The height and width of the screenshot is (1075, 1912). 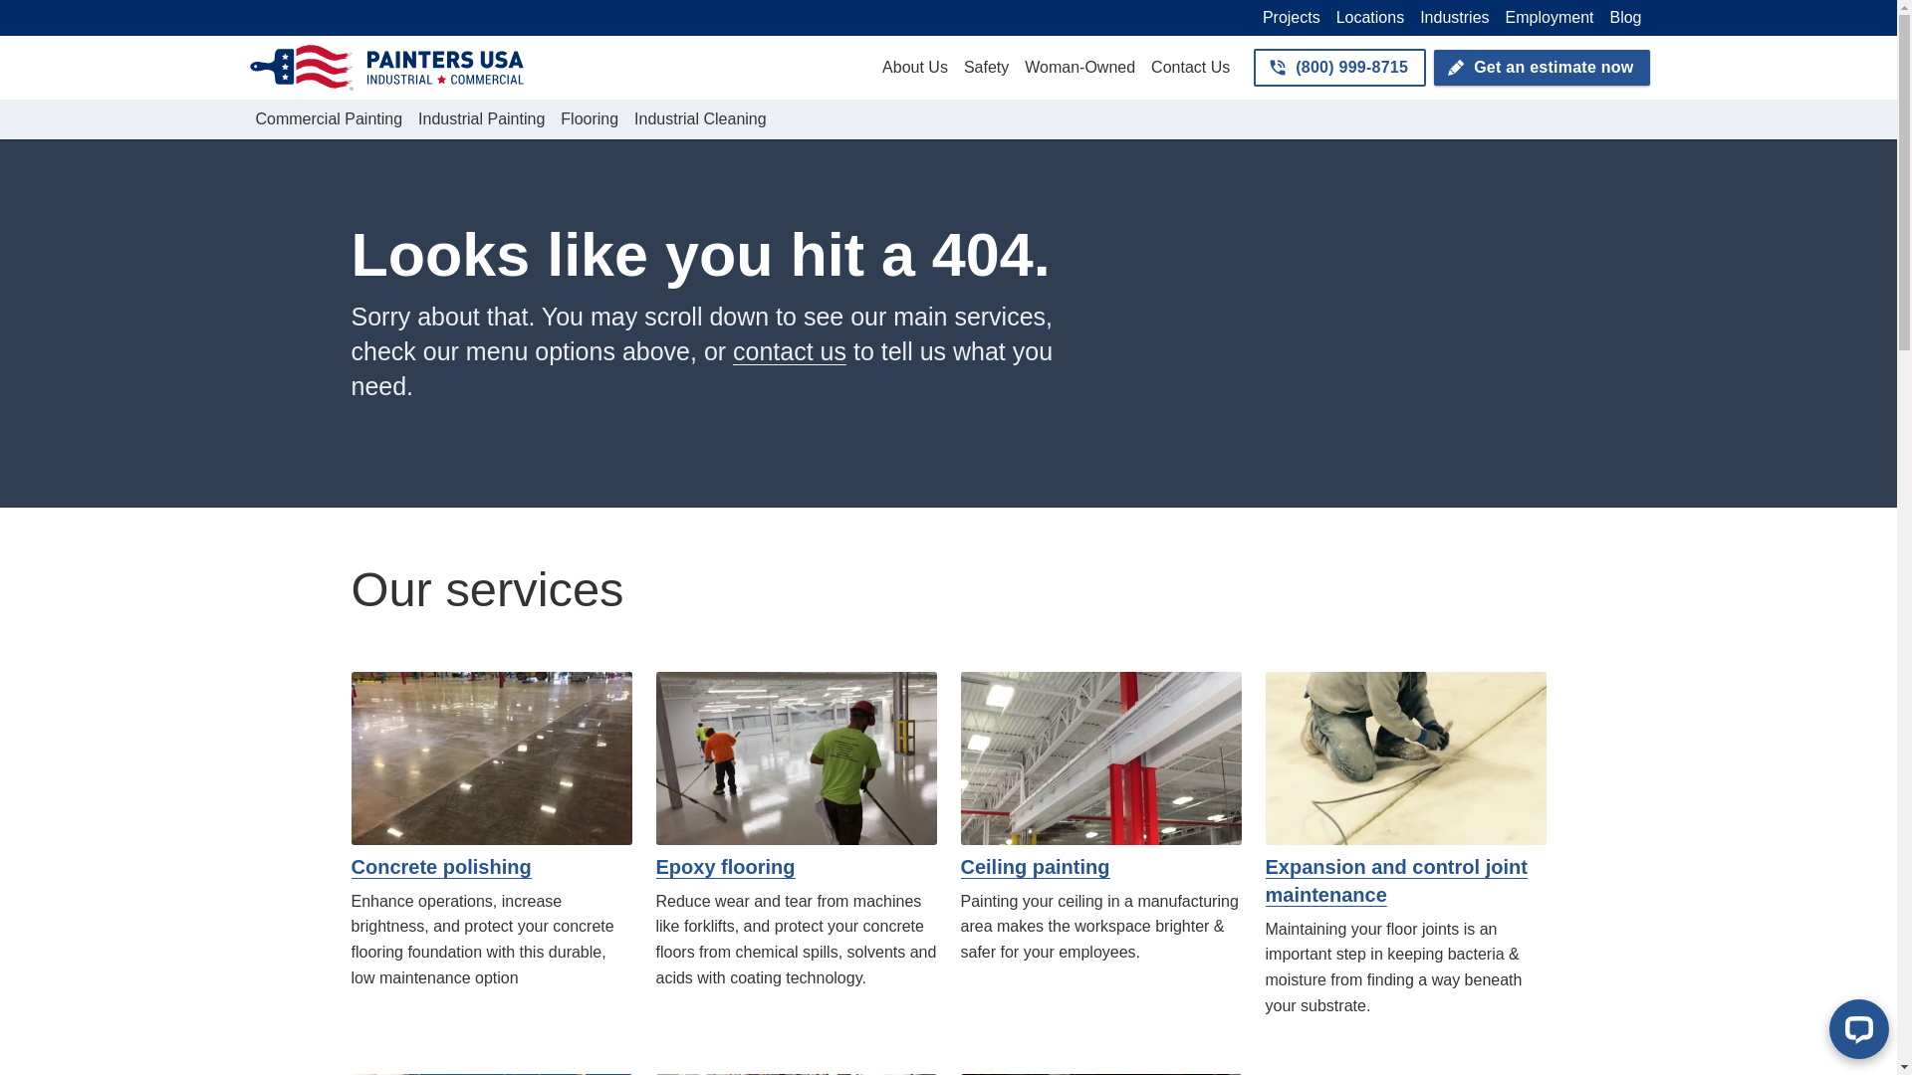 What do you see at coordinates (1542, 68) in the screenshot?
I see `Get an estimate now` at bounding box center [1542, 68].